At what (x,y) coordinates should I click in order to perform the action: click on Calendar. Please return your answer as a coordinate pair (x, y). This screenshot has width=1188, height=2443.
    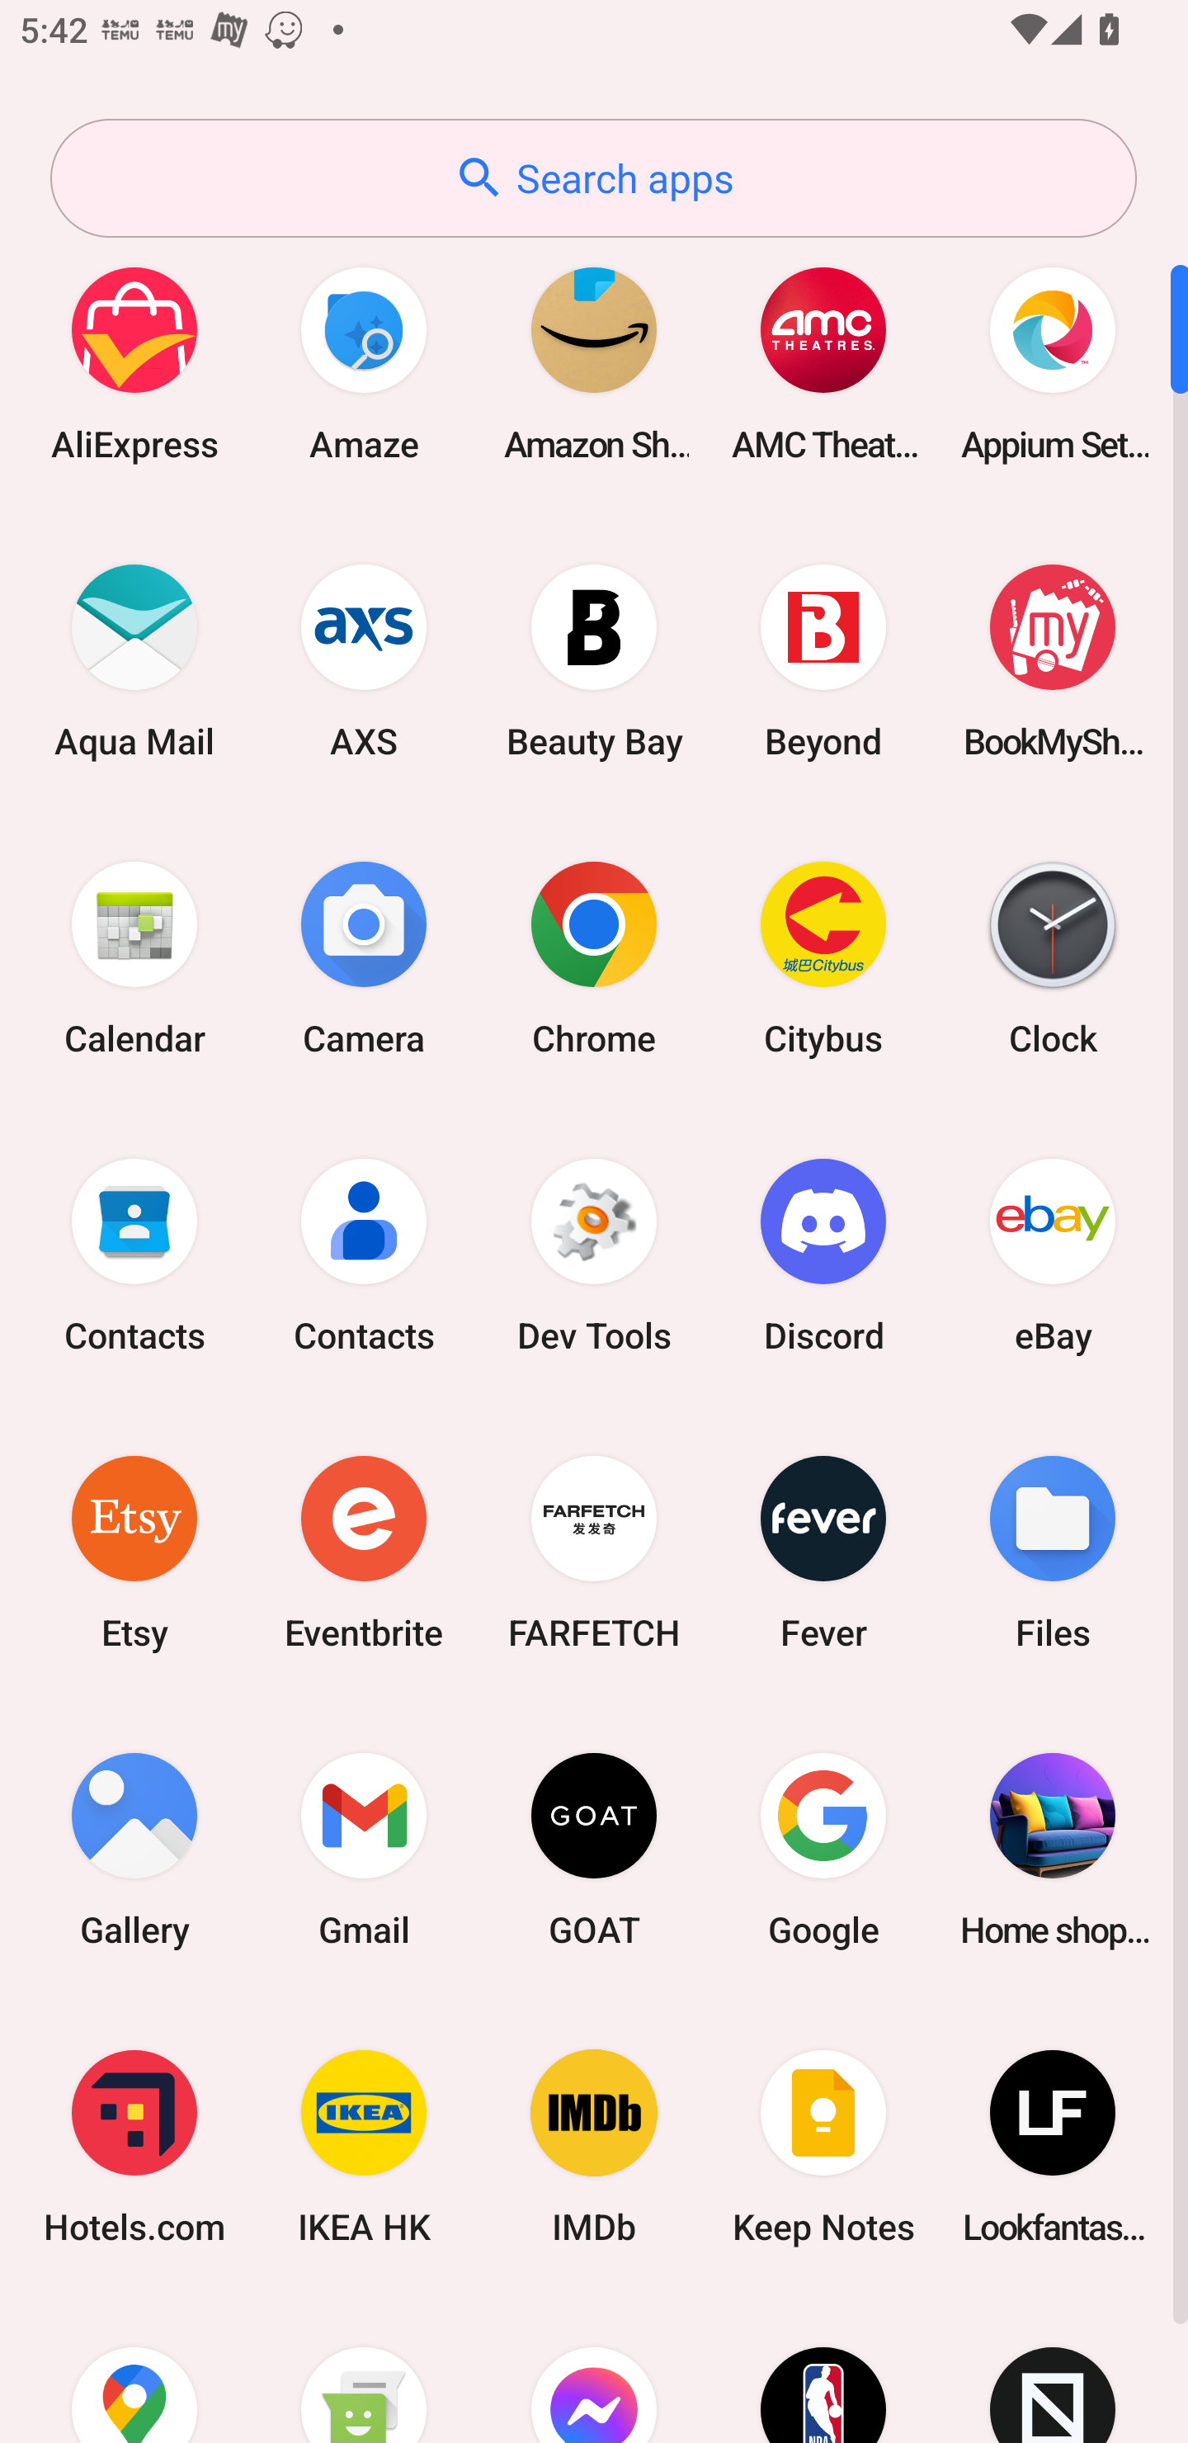
    Looking at the image, I should click on (134, 957).